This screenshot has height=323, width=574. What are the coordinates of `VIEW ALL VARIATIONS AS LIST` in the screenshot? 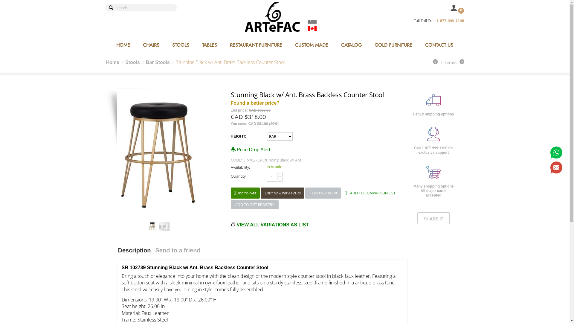 It's located at (273, 225).